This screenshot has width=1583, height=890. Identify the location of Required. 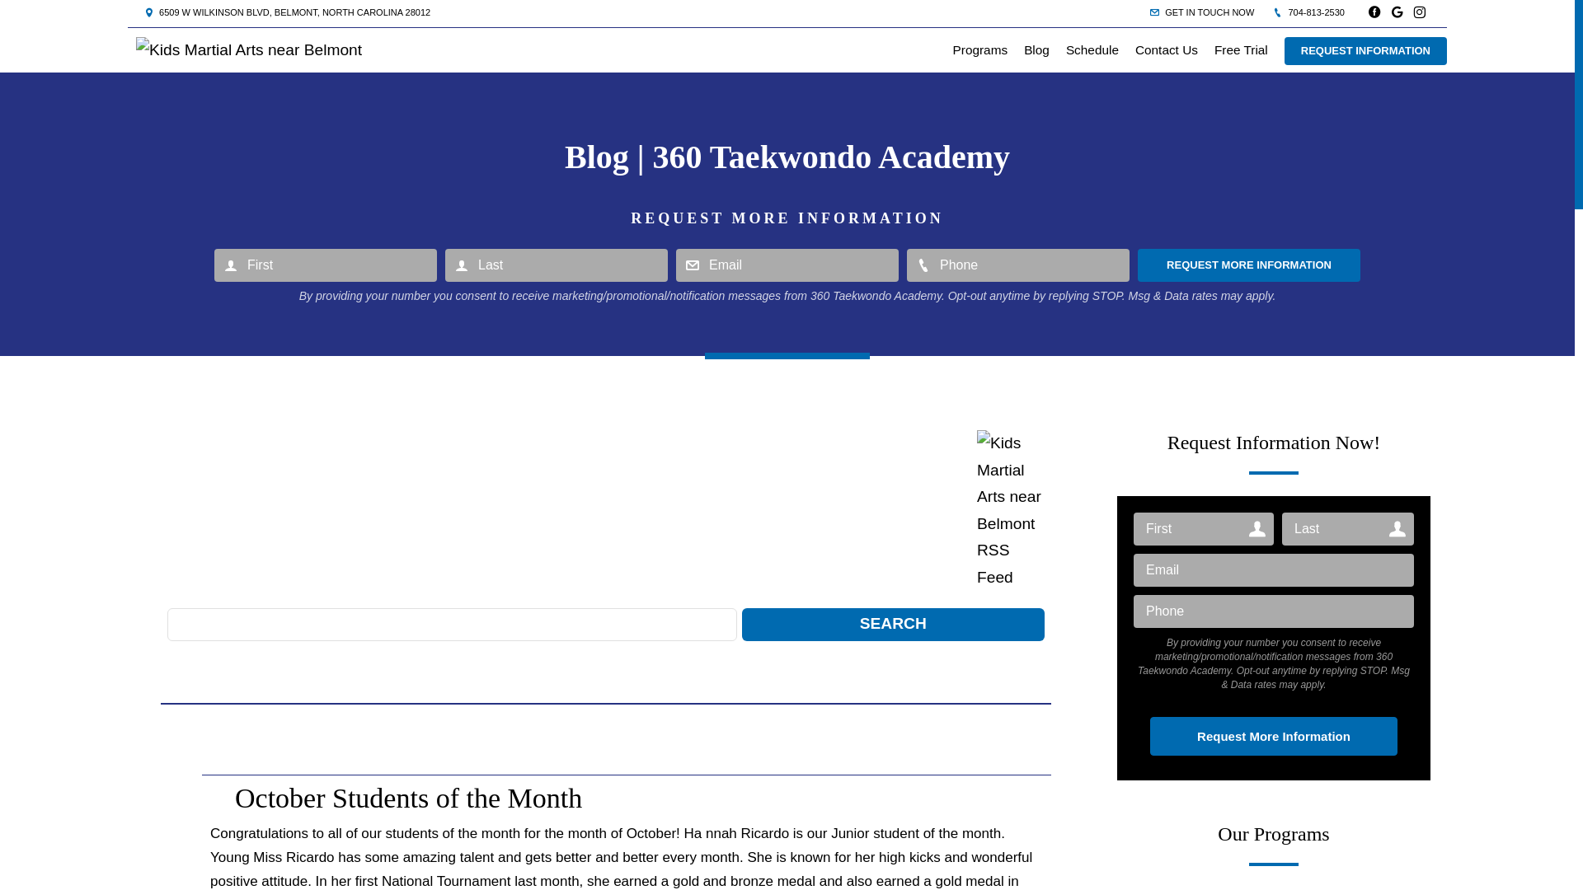
(1018, 265).